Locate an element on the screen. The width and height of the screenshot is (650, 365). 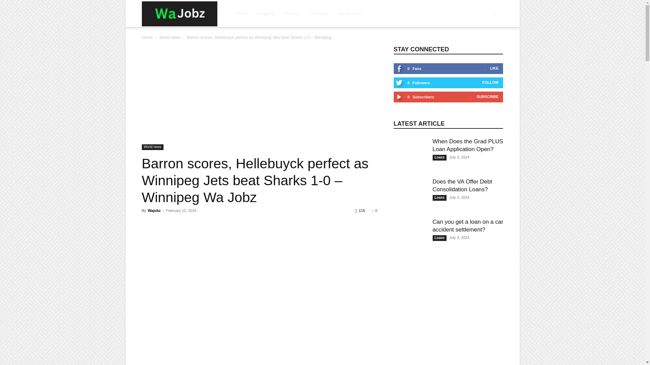
View all posts in World news is located at coordinates (169, 37).